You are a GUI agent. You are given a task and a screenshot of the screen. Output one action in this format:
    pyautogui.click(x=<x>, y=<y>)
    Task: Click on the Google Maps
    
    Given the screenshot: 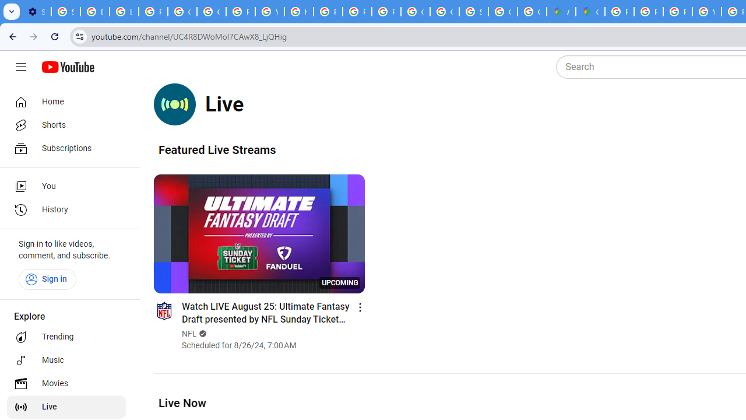 What is the action you would take?
    pyautogui.click(x=590, y=12)
    